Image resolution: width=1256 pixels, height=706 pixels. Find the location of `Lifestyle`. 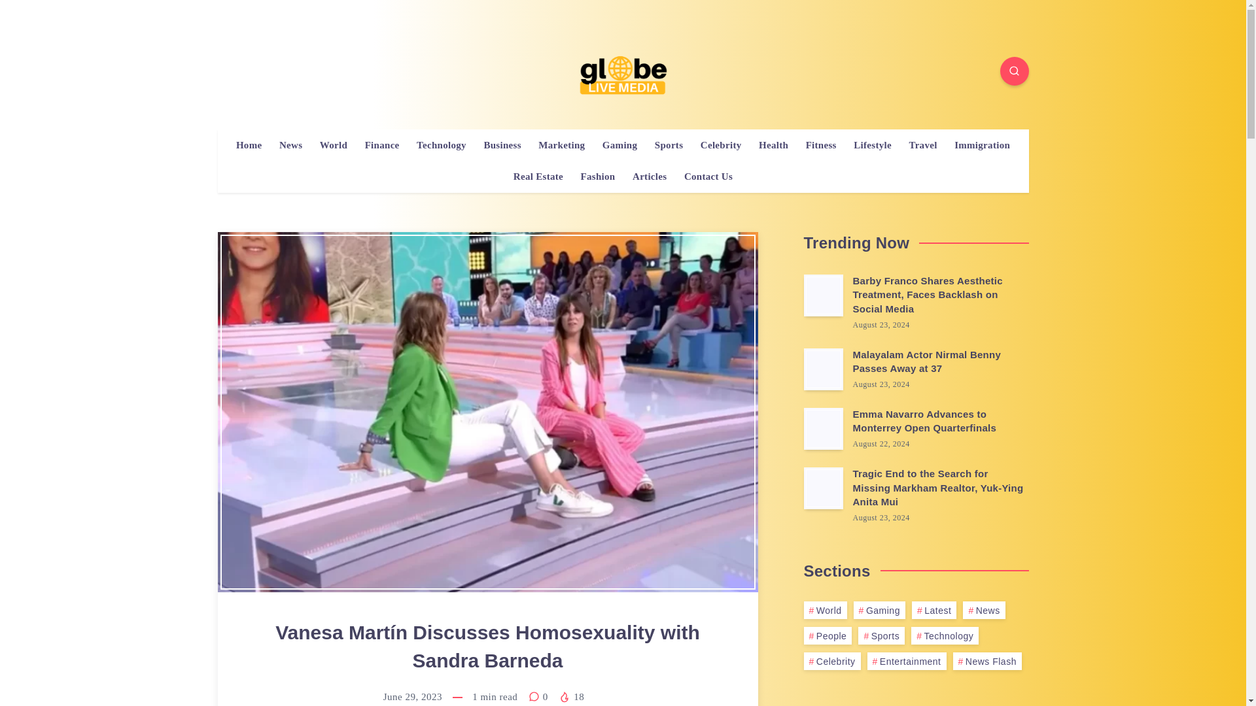

Lifestyle is located at coordinates (873, 145).